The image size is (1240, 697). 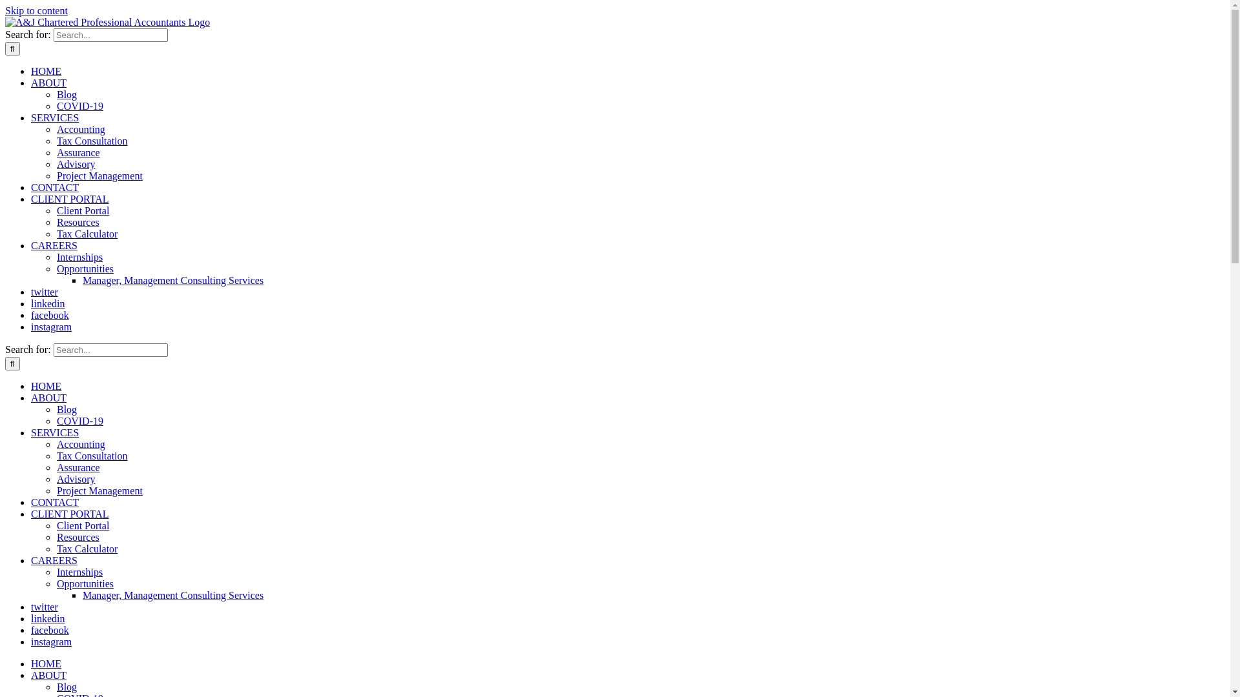 I want to click on Resources, so click(x=78, y=222).